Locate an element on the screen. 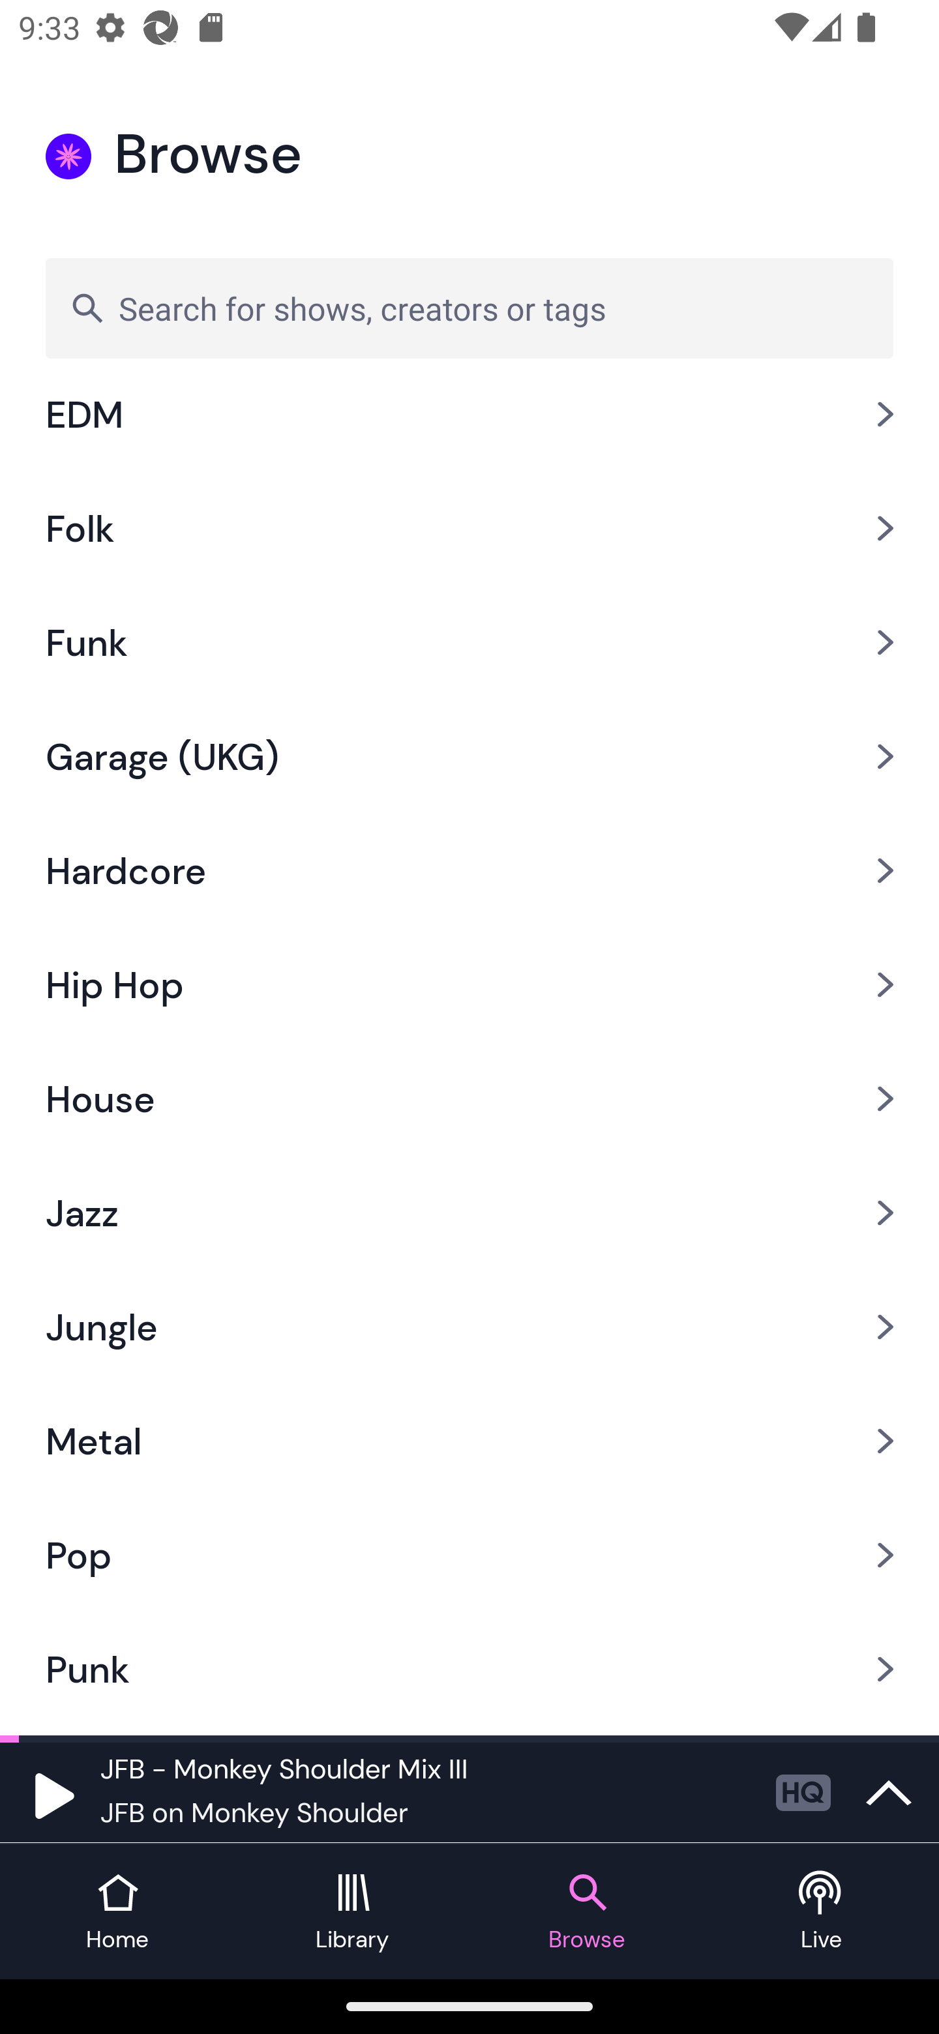  Funk is located at coordinates (469, 643).